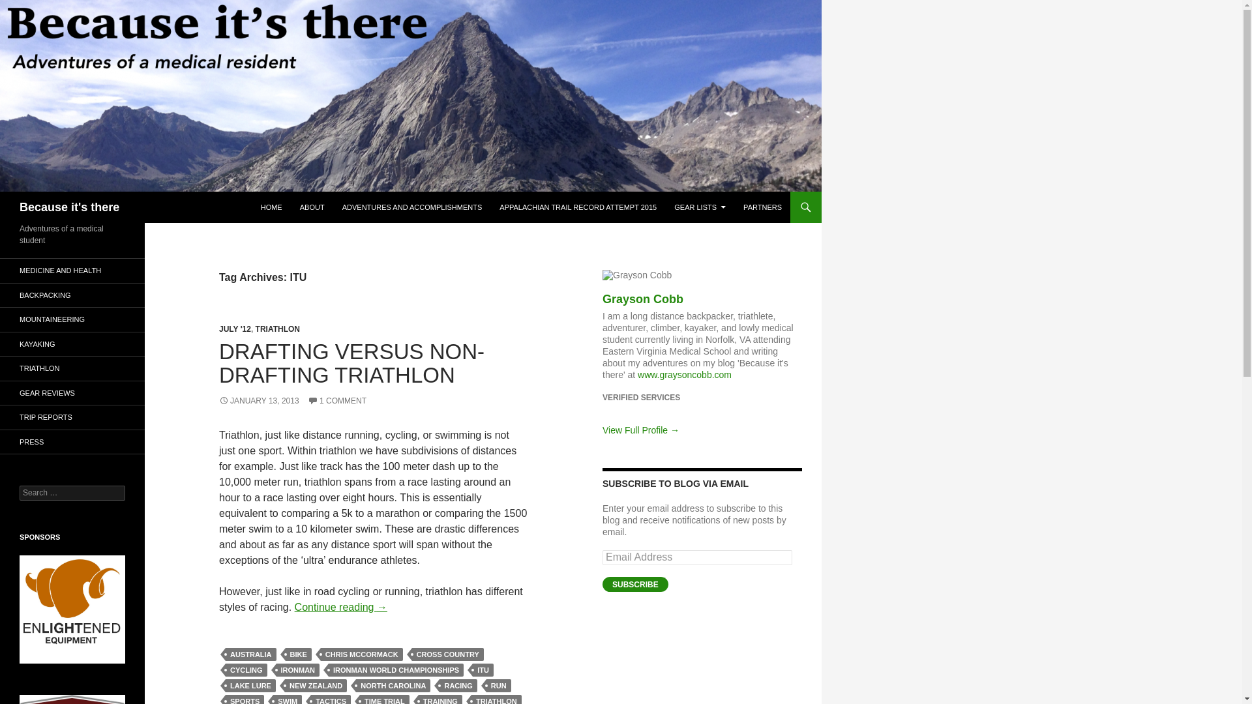 The image size is (1252, 704). What do you see at coordinates (299, 670) in the screenshot?
I see `IRONMAN` at bounding box center [299, 670].